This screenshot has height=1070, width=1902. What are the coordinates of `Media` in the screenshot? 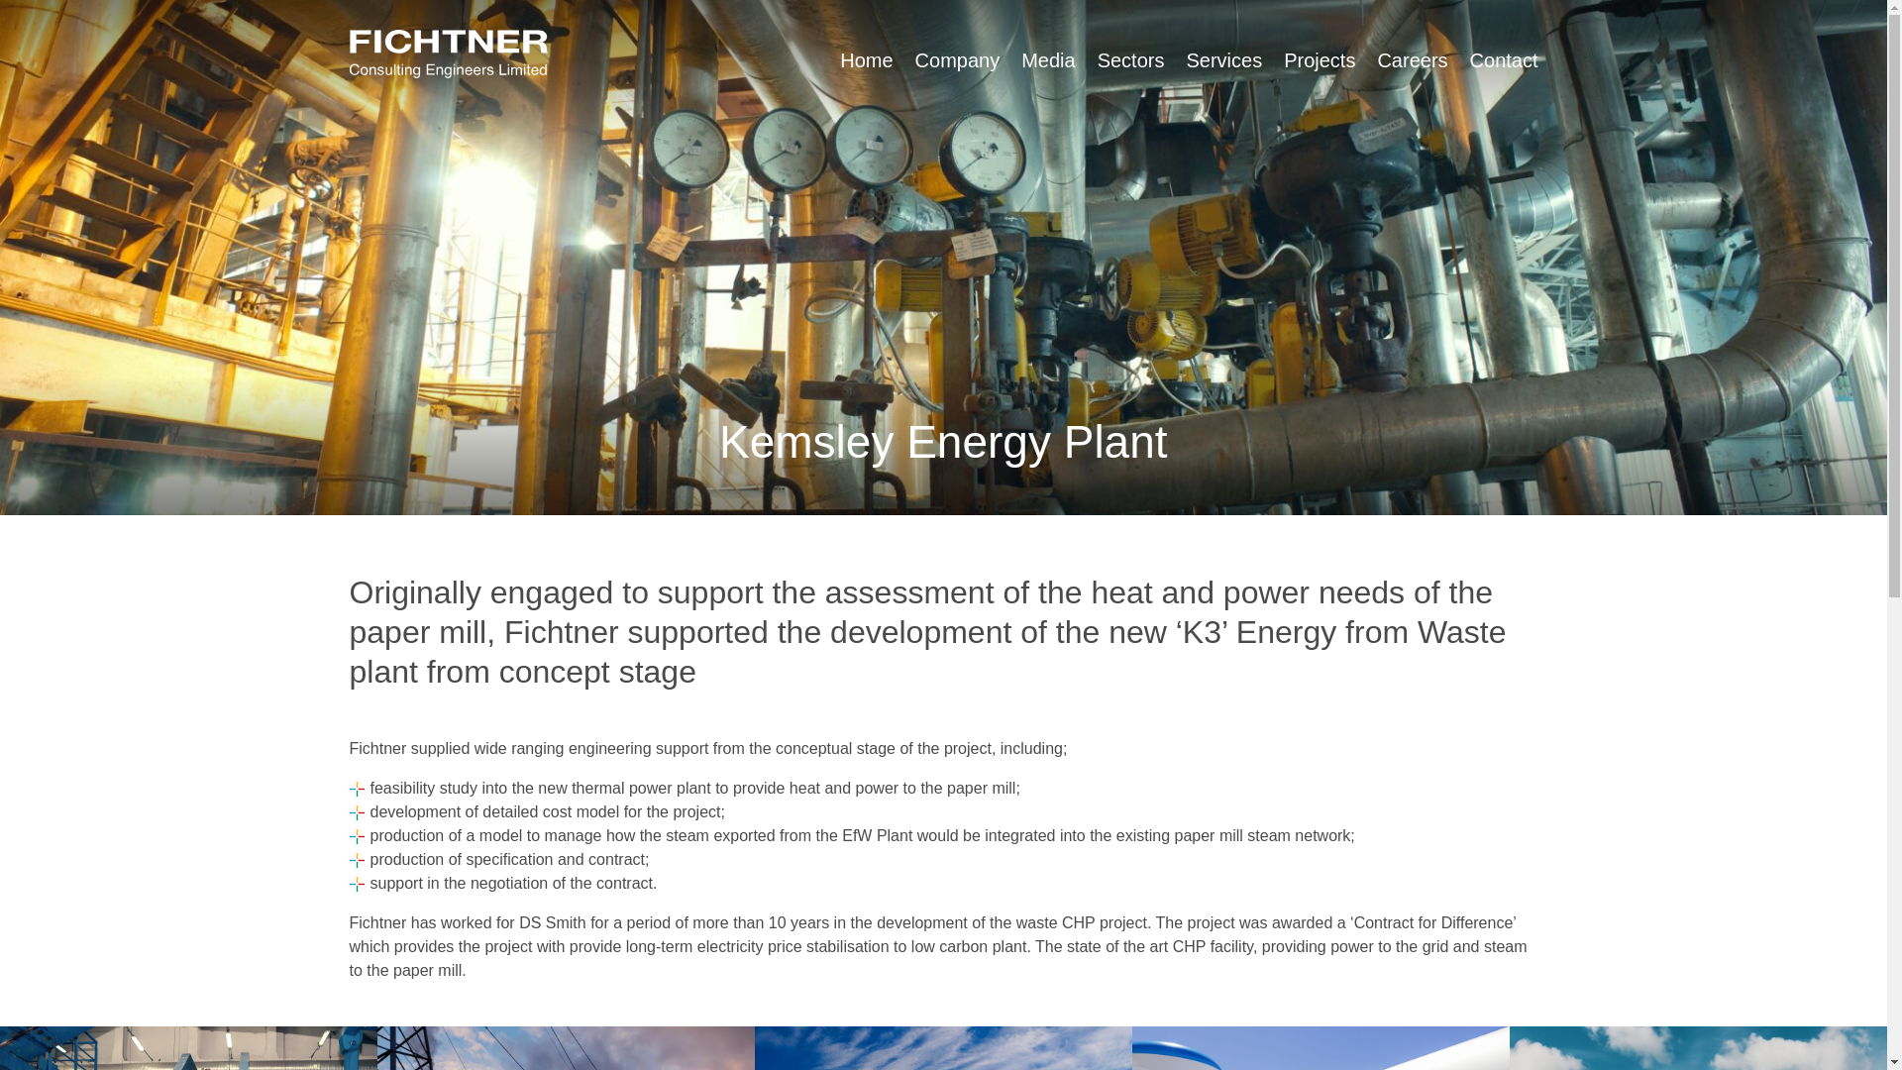 It's located at (1048, 59).